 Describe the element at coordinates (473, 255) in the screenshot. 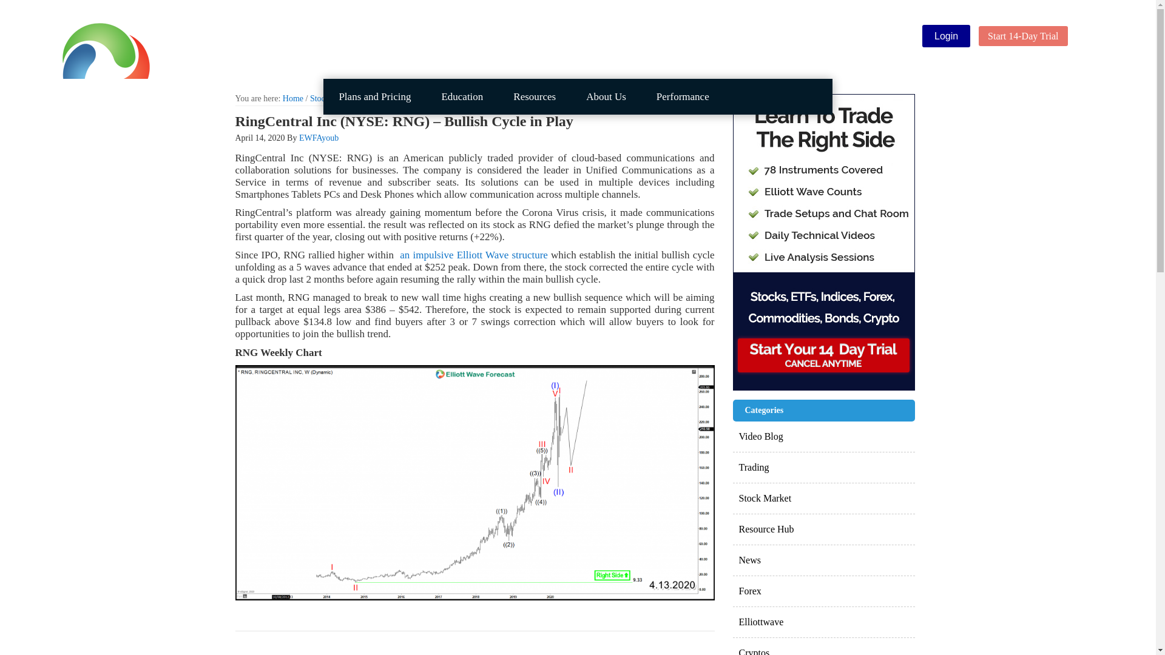

I see `an impulsive Elliott Wave structure` at that location.